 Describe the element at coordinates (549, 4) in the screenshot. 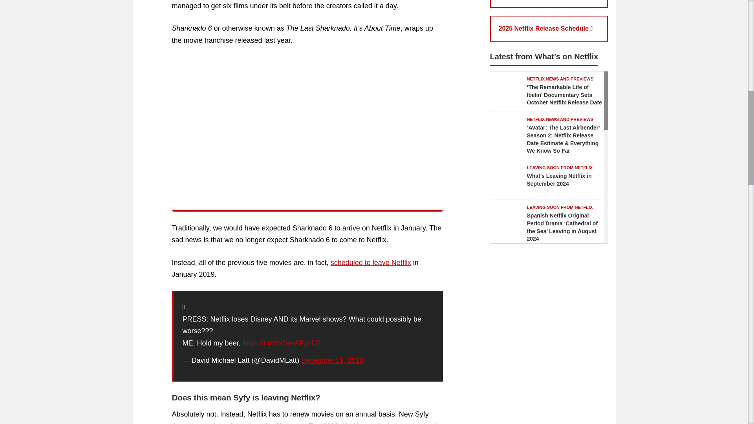

I see `2024 Netflix Release Schedule` at that location.